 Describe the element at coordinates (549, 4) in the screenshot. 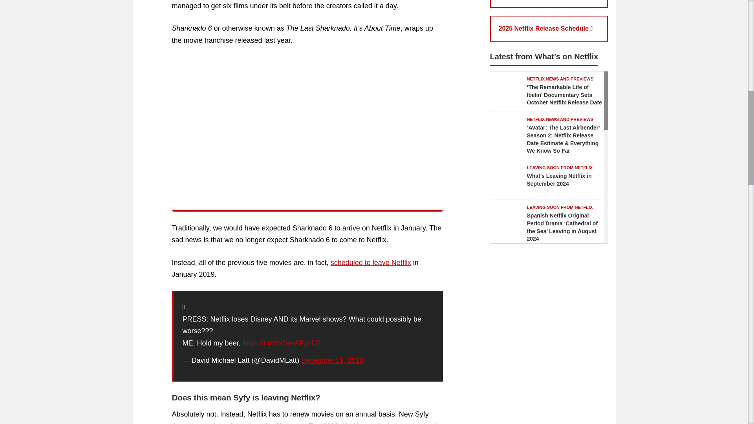

I see `2024 Netflix Release Schedule` at that location.